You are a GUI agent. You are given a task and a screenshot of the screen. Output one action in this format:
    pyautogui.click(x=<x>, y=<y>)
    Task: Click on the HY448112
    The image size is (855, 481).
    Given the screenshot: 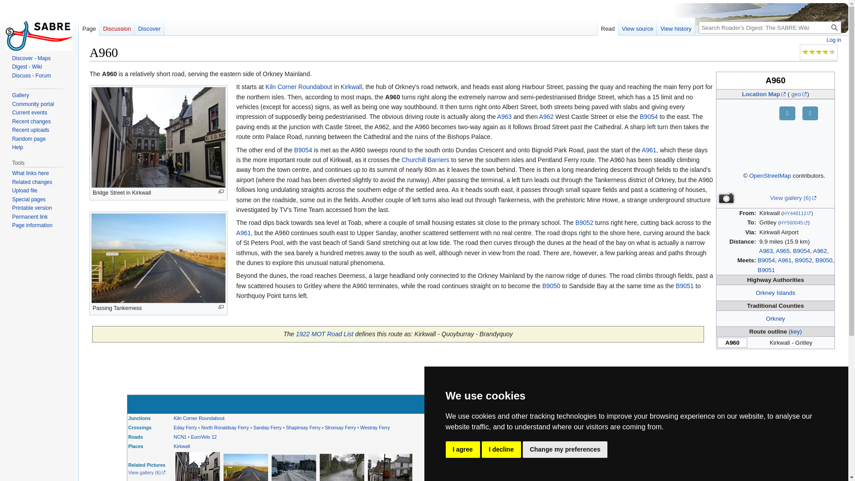 What is the action you would take?
    pyautogui.click(x=797, y=213)
    